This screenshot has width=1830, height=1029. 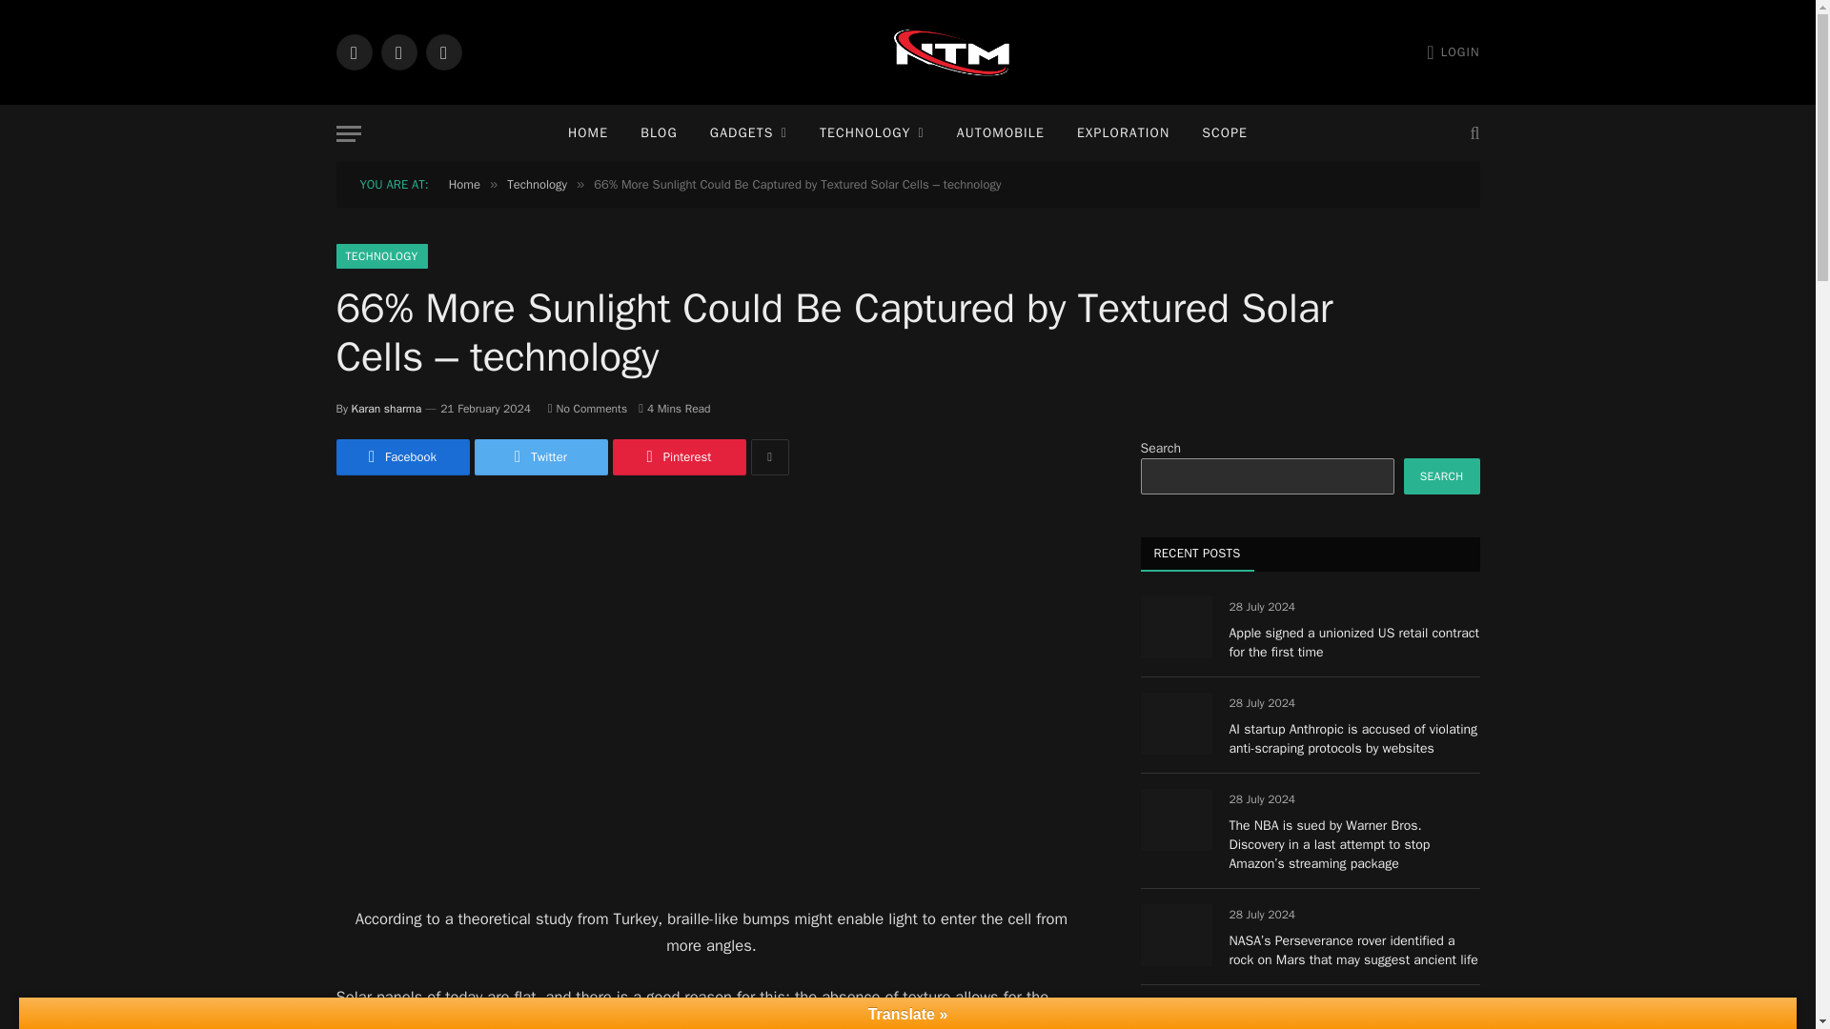 What do you see at coordinates (678, 457) in the screenshot?
I see `Share on Pinterest` at bounding box center [678, 457].